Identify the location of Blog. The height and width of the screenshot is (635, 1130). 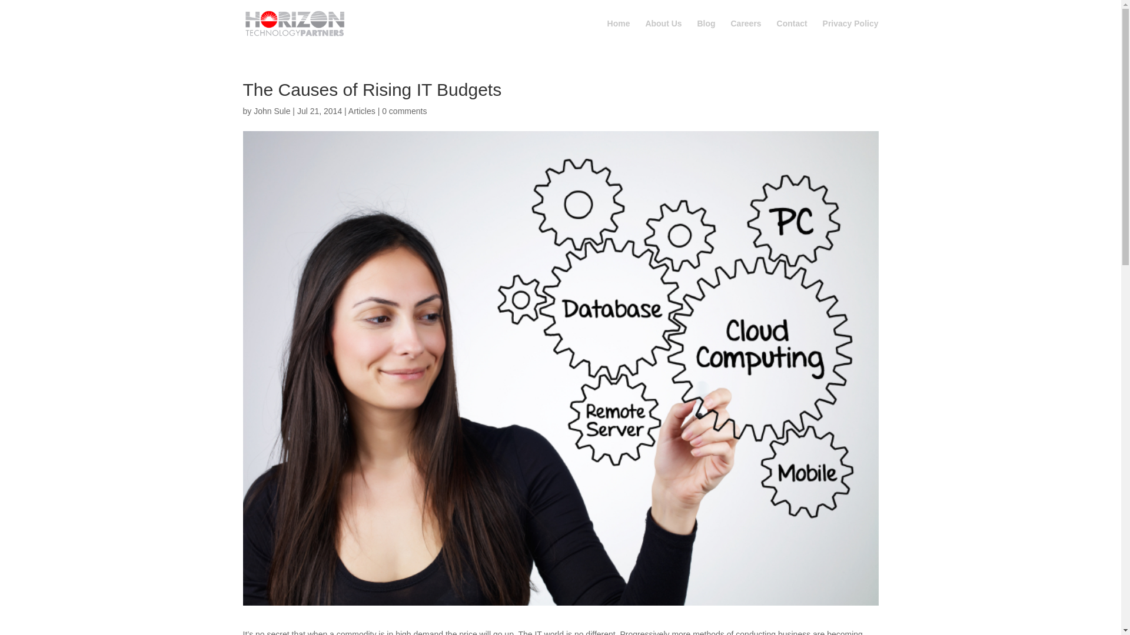
(706, 33).